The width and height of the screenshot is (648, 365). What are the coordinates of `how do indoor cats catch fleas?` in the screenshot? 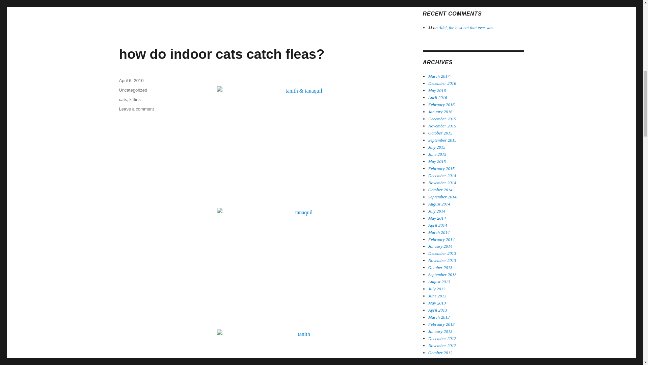 It's located at (221, 54).